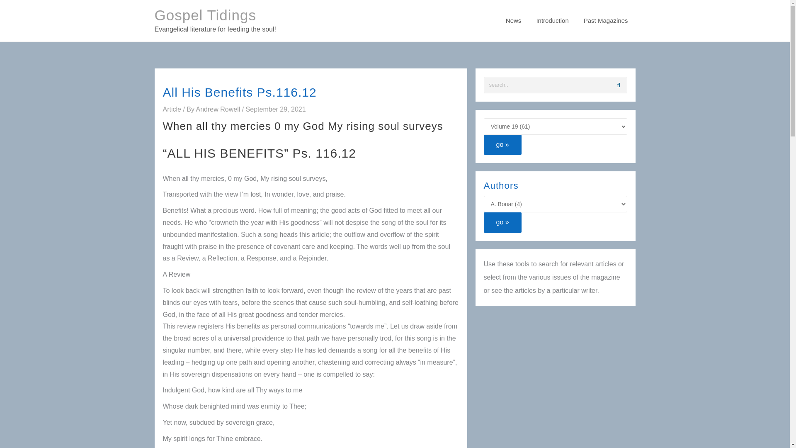 This screenshot has width=796, height=448. Describe the element at coordinates (219, 109) in the screenshot. I see `Andrew Rowell` at that location.